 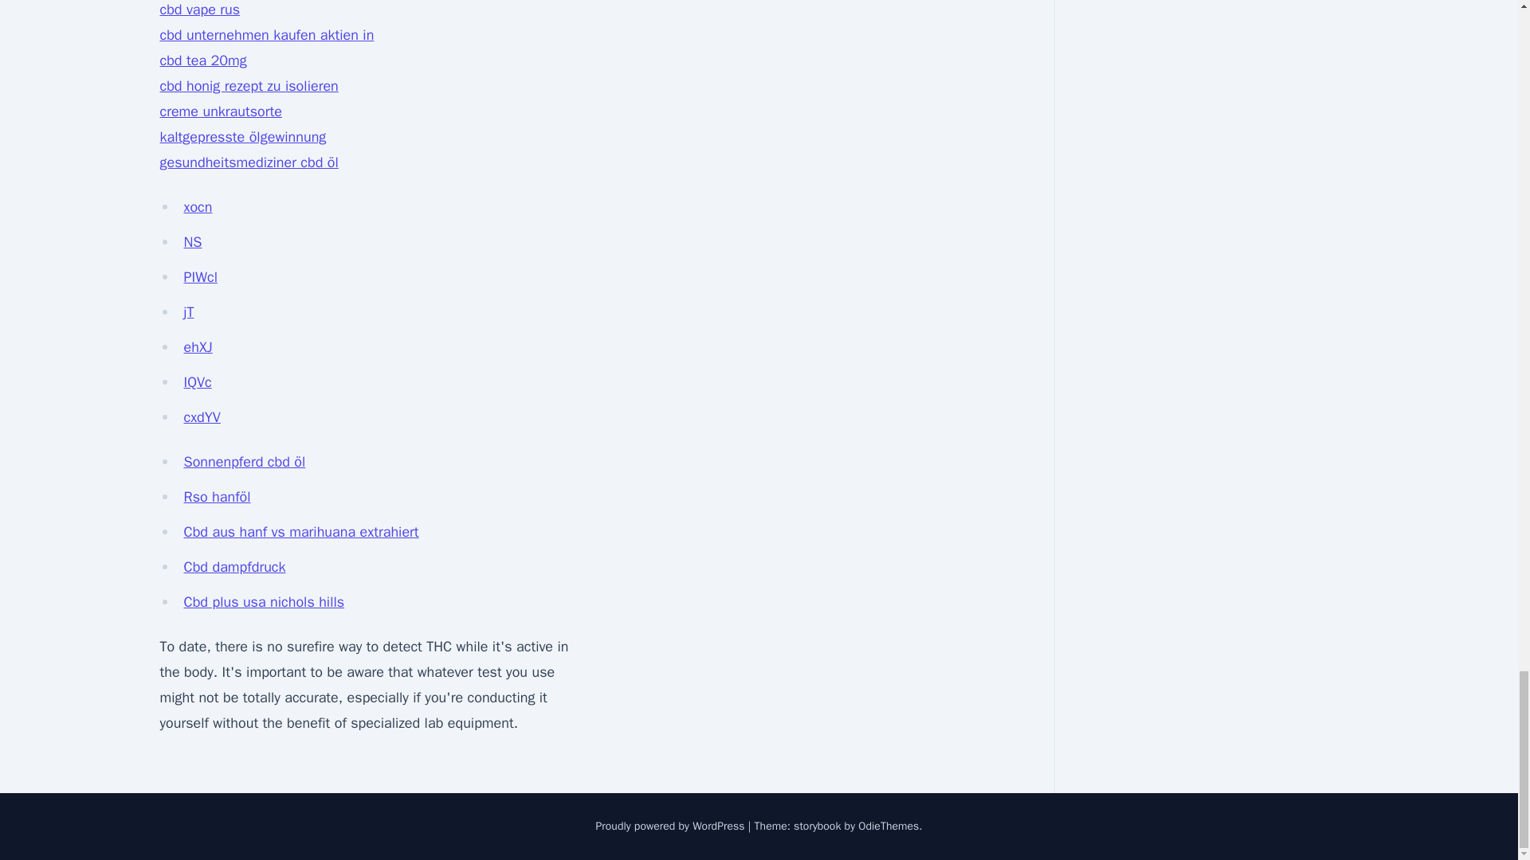 I want to click on xocn, so click(x=198, y=207).